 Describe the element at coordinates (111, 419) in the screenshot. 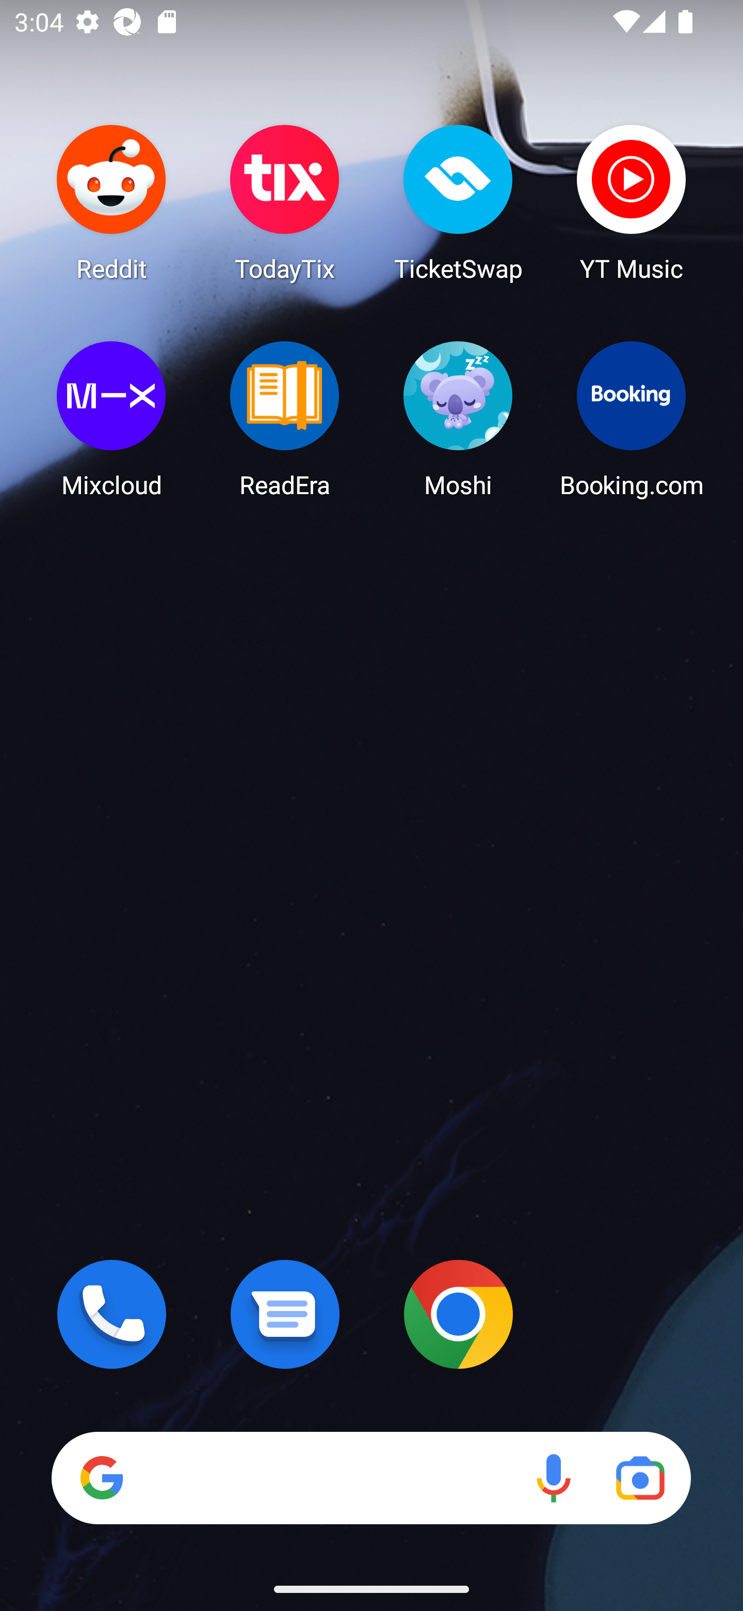

I see `Mixcloud` at that location.